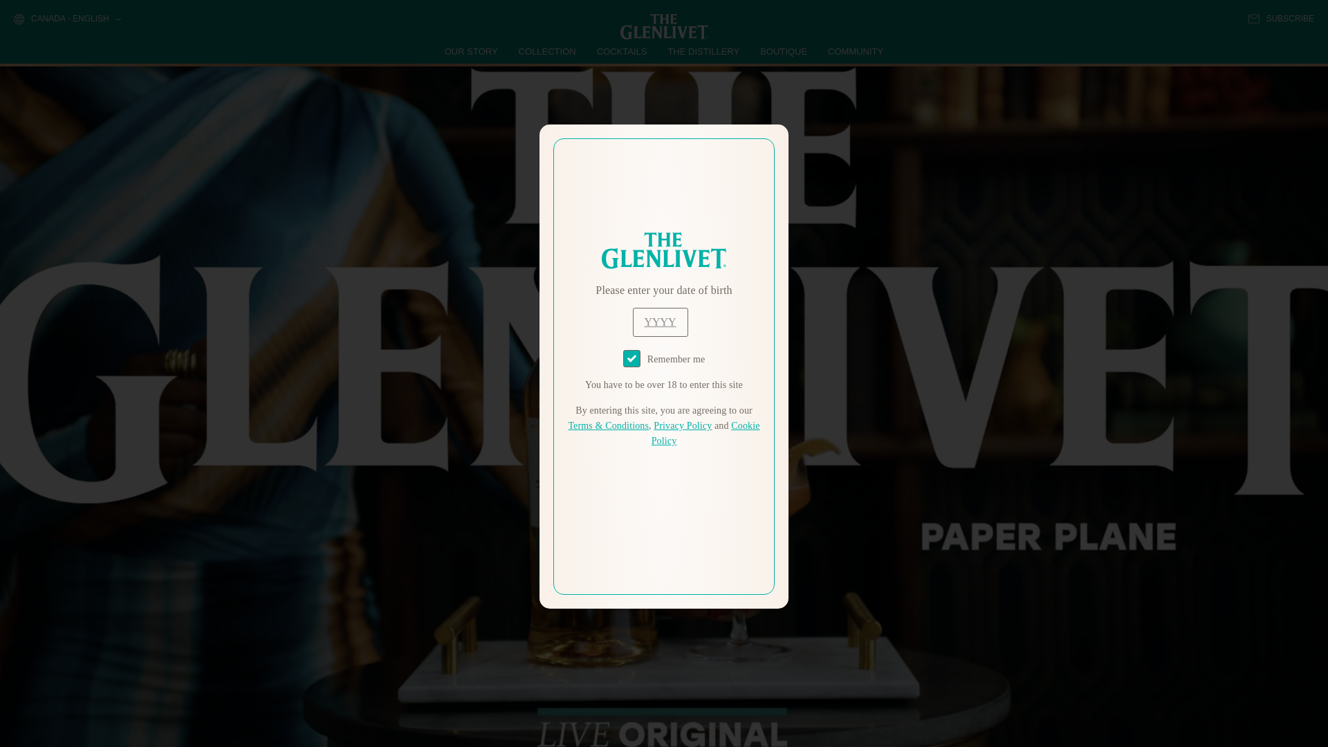 This screenshot has width=1328, height=747. I want to click on Cookie Policy, so click(705, 433).